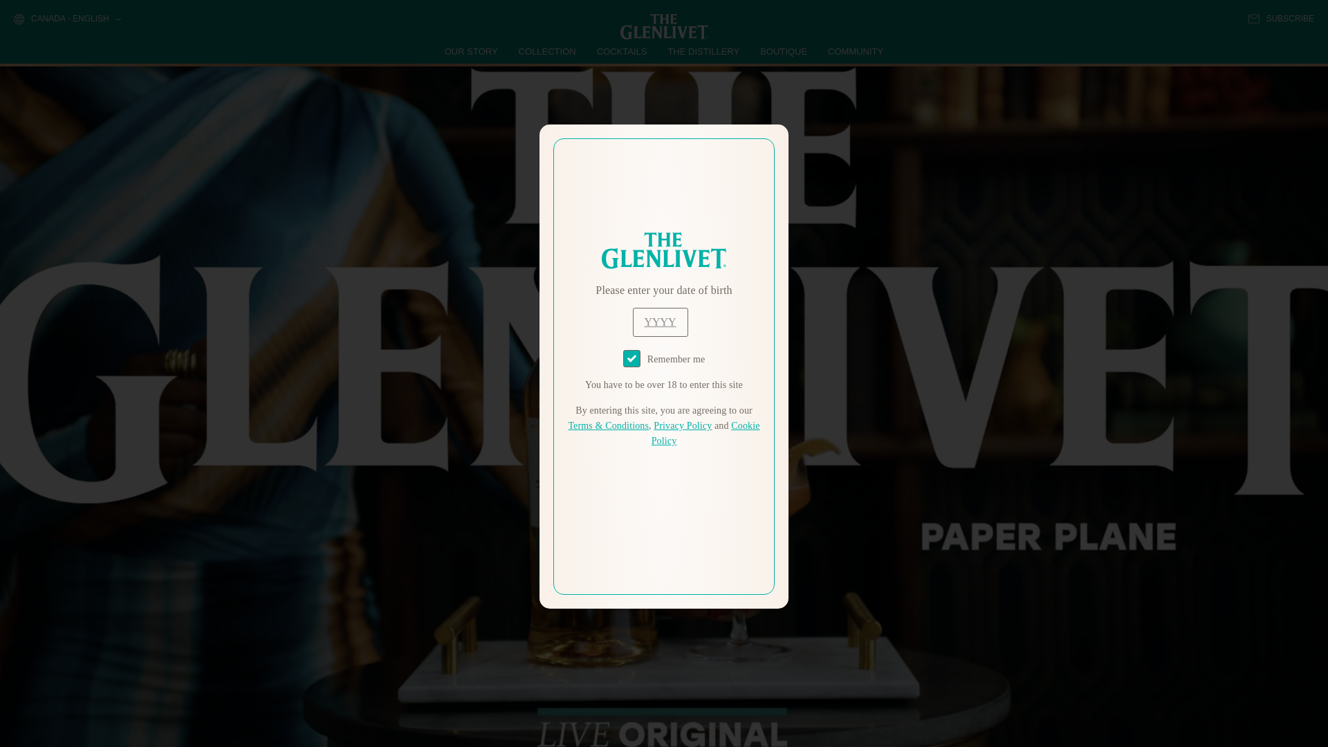 This screenshot has width=1328, height=747. I want to click on Cookie Policy, so click(705, 433).